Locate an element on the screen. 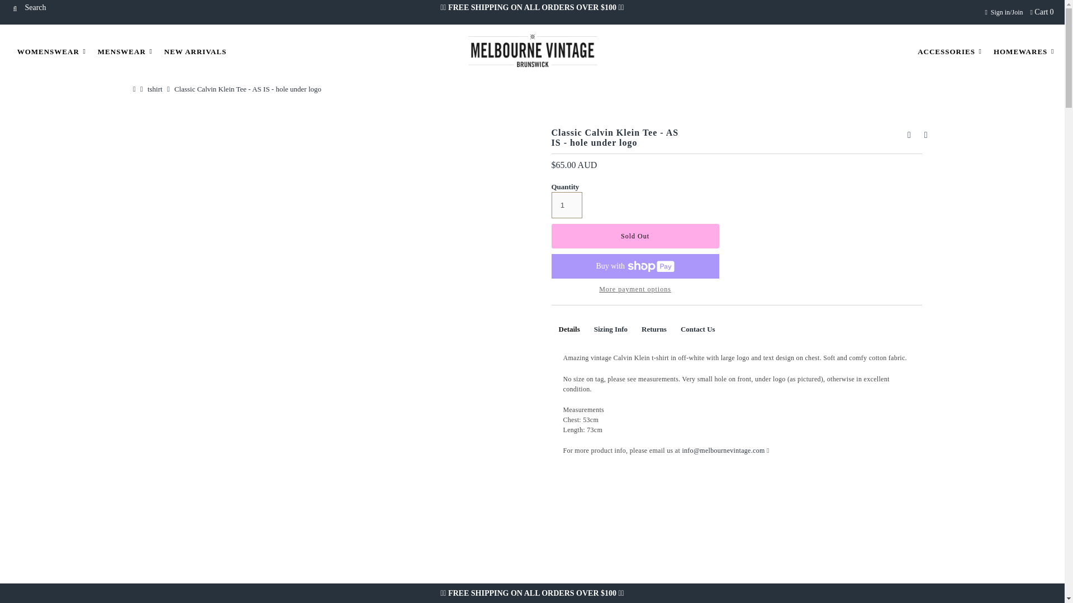  1 is located at coordinates (566, 205).